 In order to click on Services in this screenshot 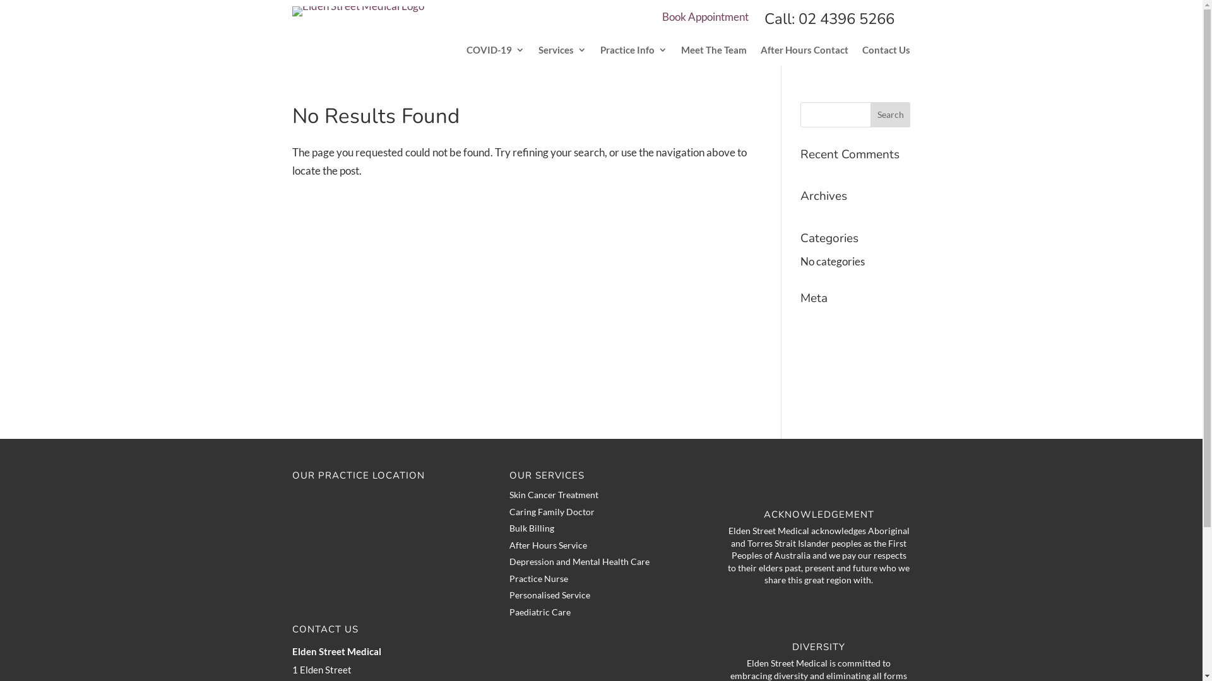, I will do `click(562, 52)`.